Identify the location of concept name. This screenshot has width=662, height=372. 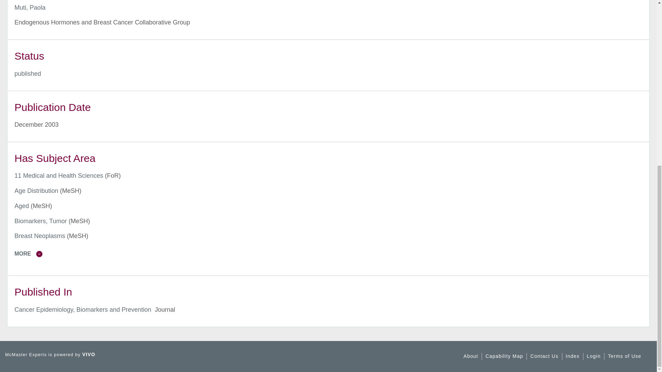
(59, 176).